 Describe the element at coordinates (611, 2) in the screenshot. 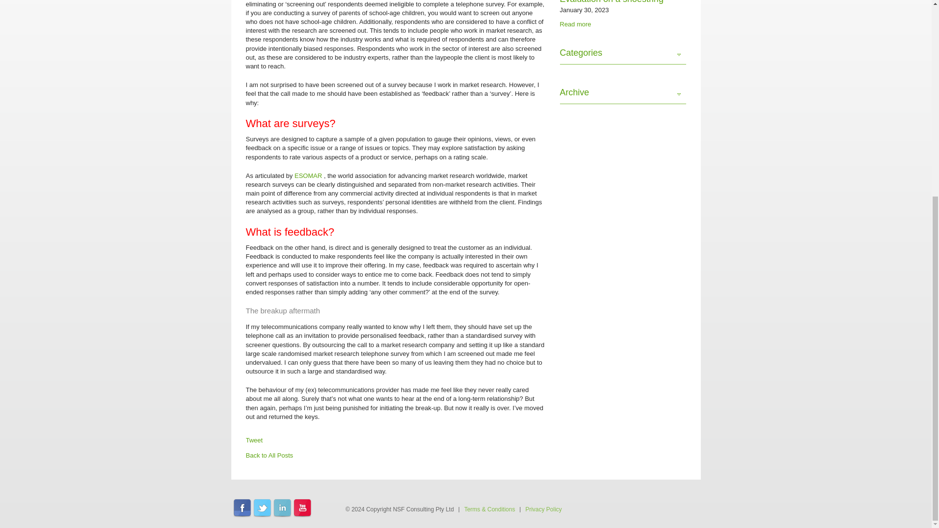

I see `Evaluation on a shoestring` at that location.